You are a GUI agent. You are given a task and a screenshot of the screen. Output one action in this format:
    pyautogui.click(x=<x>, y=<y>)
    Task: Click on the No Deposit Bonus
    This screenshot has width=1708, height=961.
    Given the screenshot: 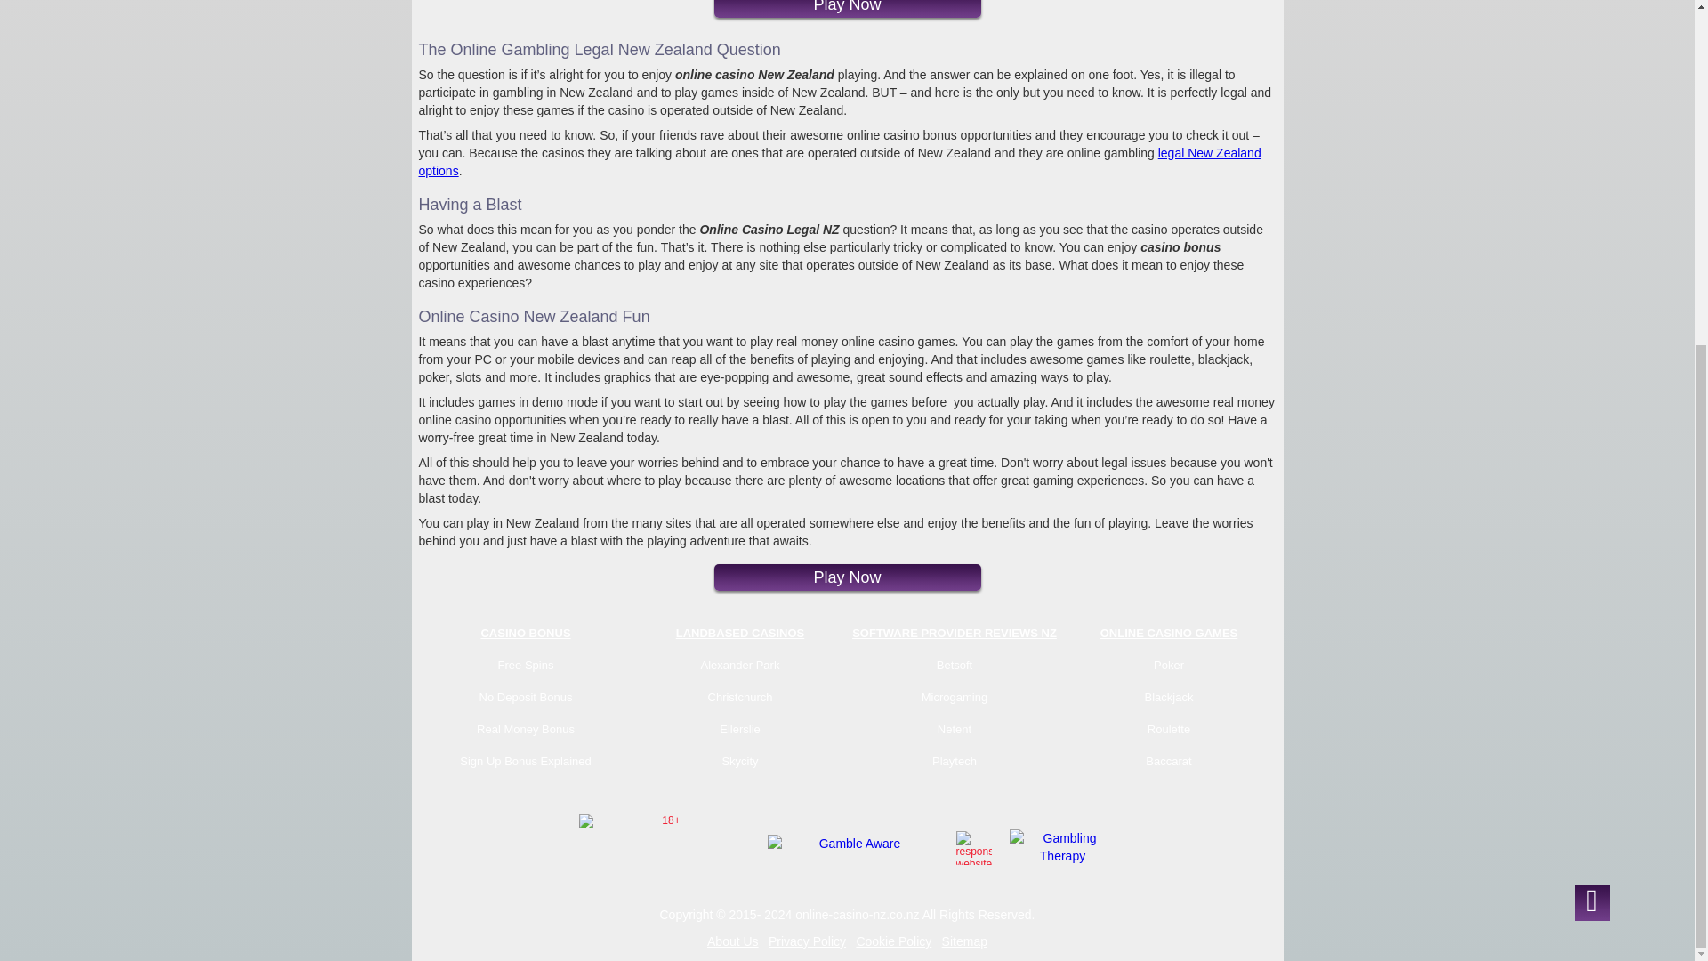 What is the action you would take?
    pyautogui.click(x=526, y=703)
    